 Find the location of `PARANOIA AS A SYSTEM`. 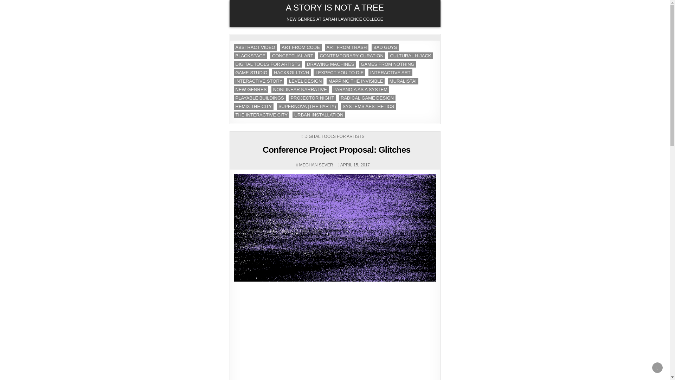

PARANOIA AS A SYSTEM is located at coordinates (361, 89).